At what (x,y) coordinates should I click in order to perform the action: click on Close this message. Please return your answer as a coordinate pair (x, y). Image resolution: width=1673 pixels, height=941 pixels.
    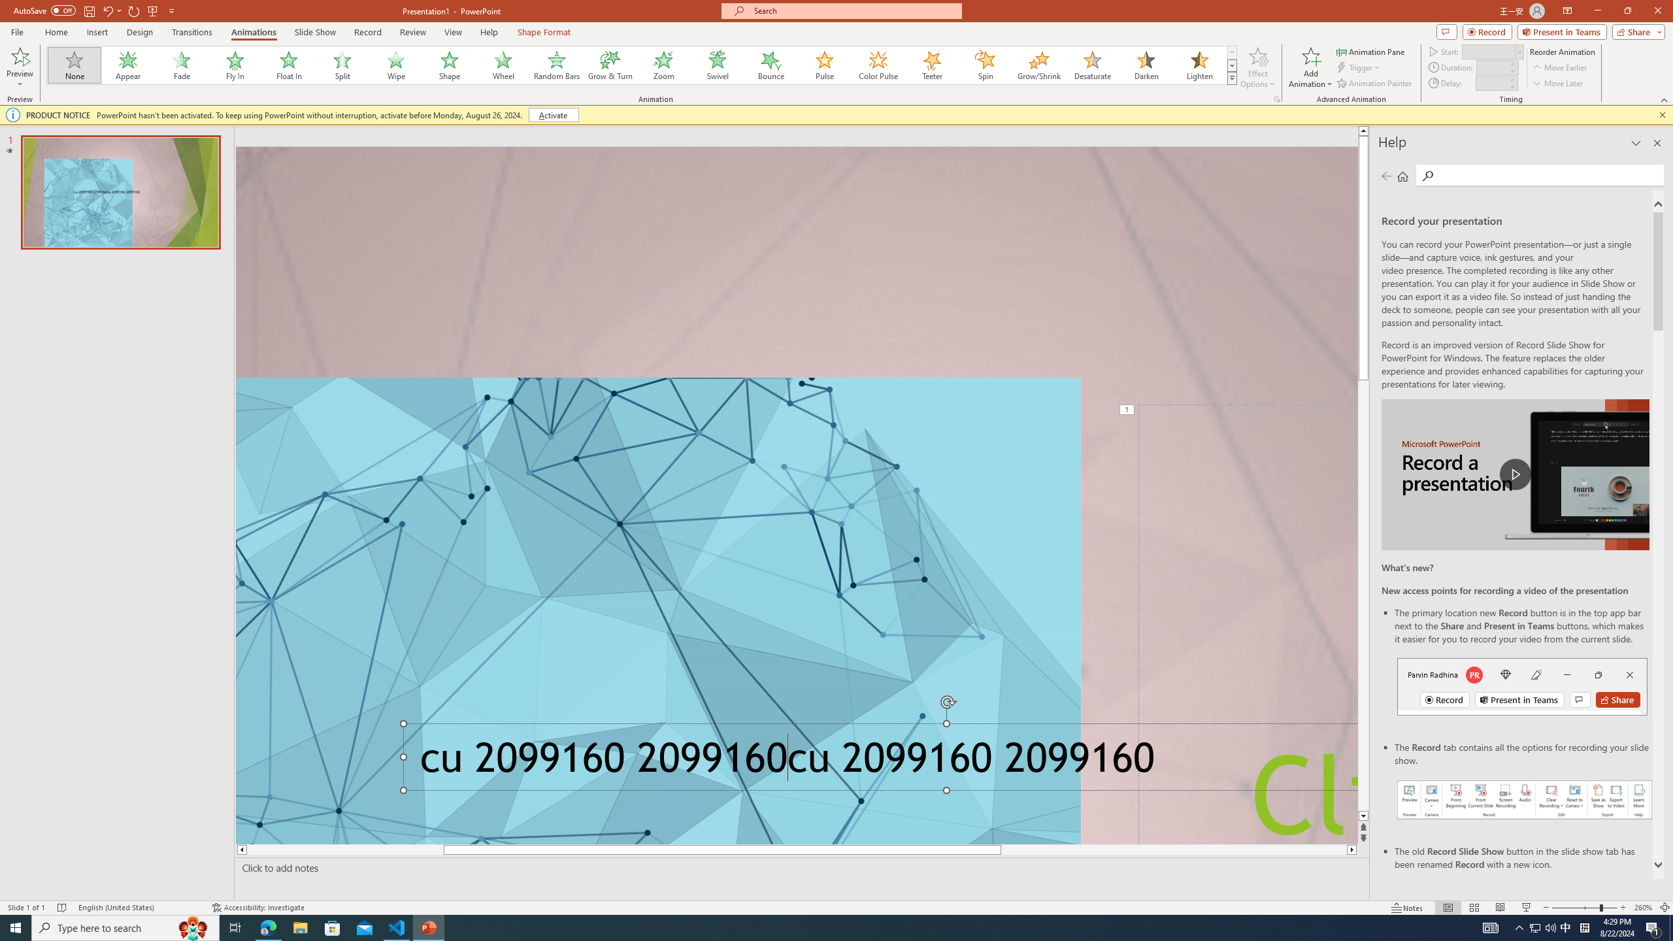
    Looking at the image, I should click on (1662, 115).